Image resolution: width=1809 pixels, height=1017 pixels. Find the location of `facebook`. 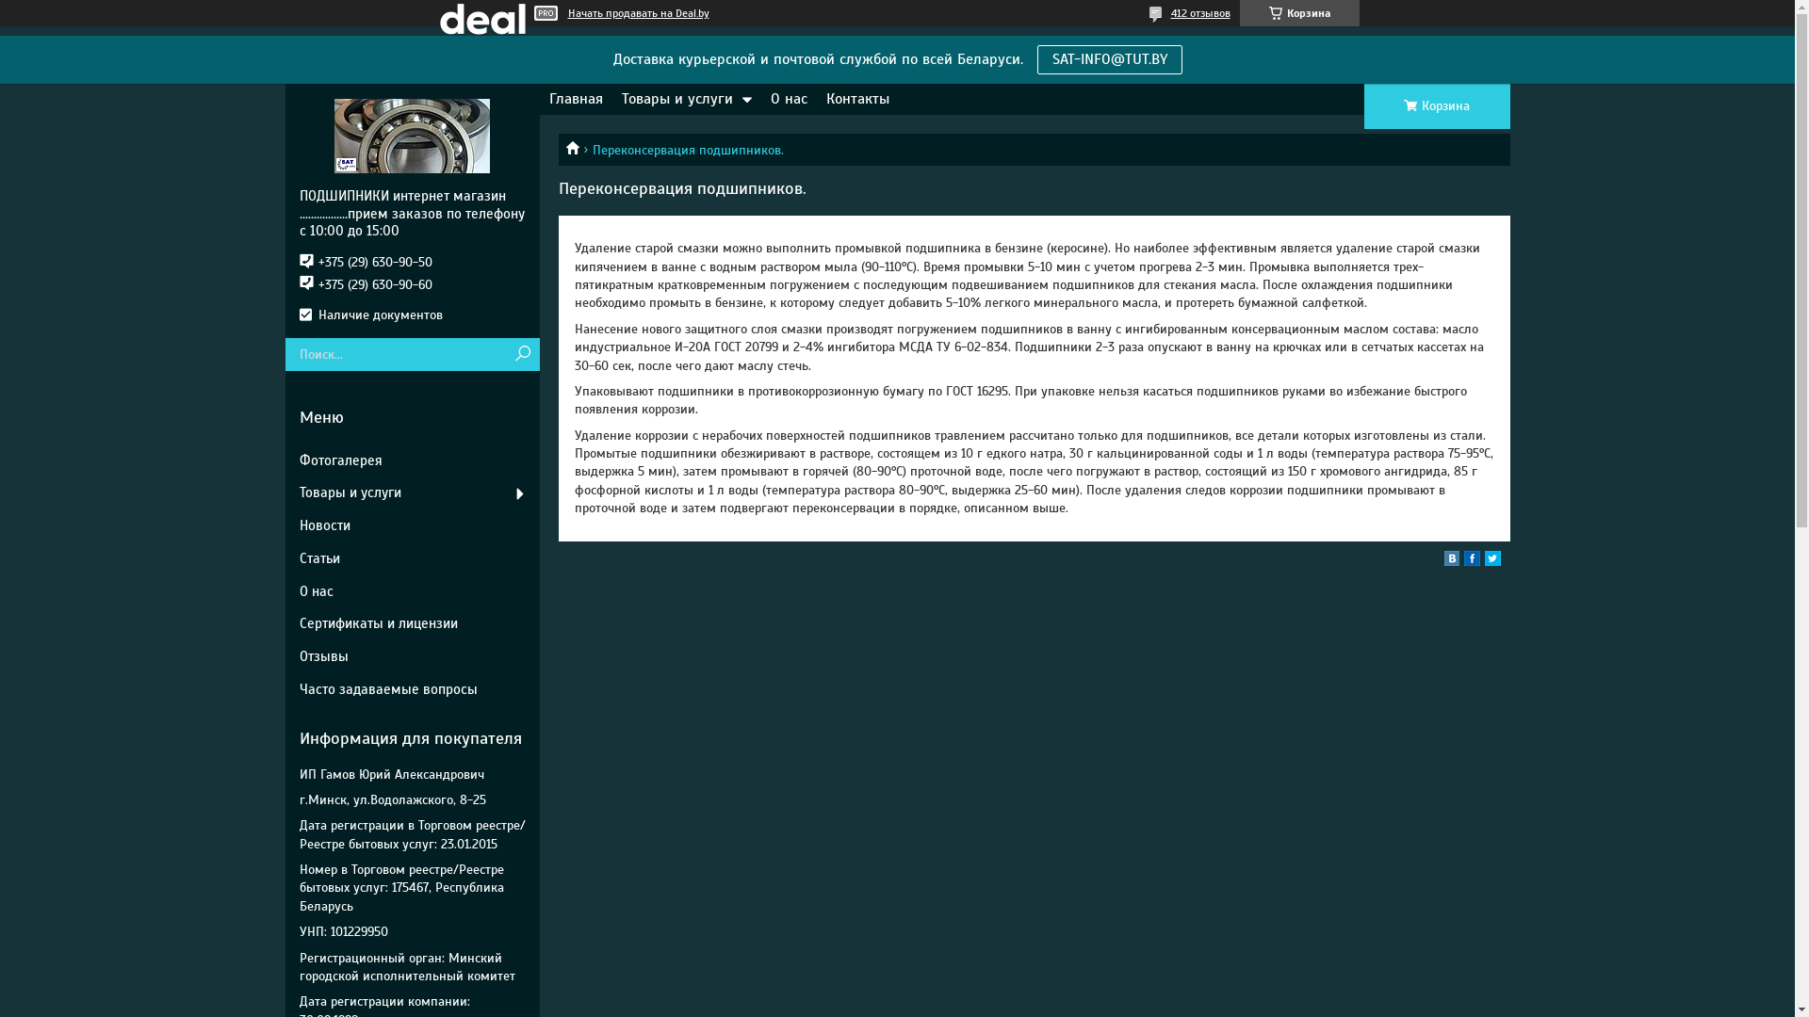

facebook is located at coordinates (1472, 561).